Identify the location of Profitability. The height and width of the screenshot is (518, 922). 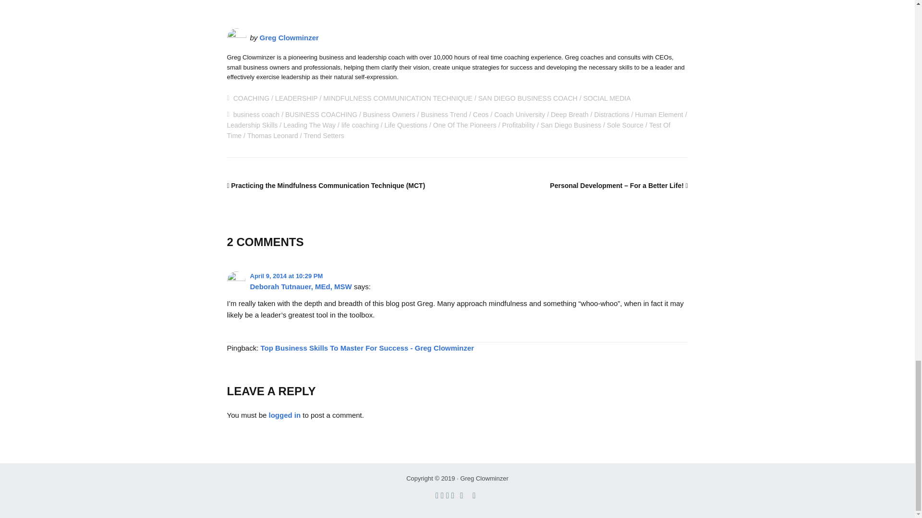
(519, 125).